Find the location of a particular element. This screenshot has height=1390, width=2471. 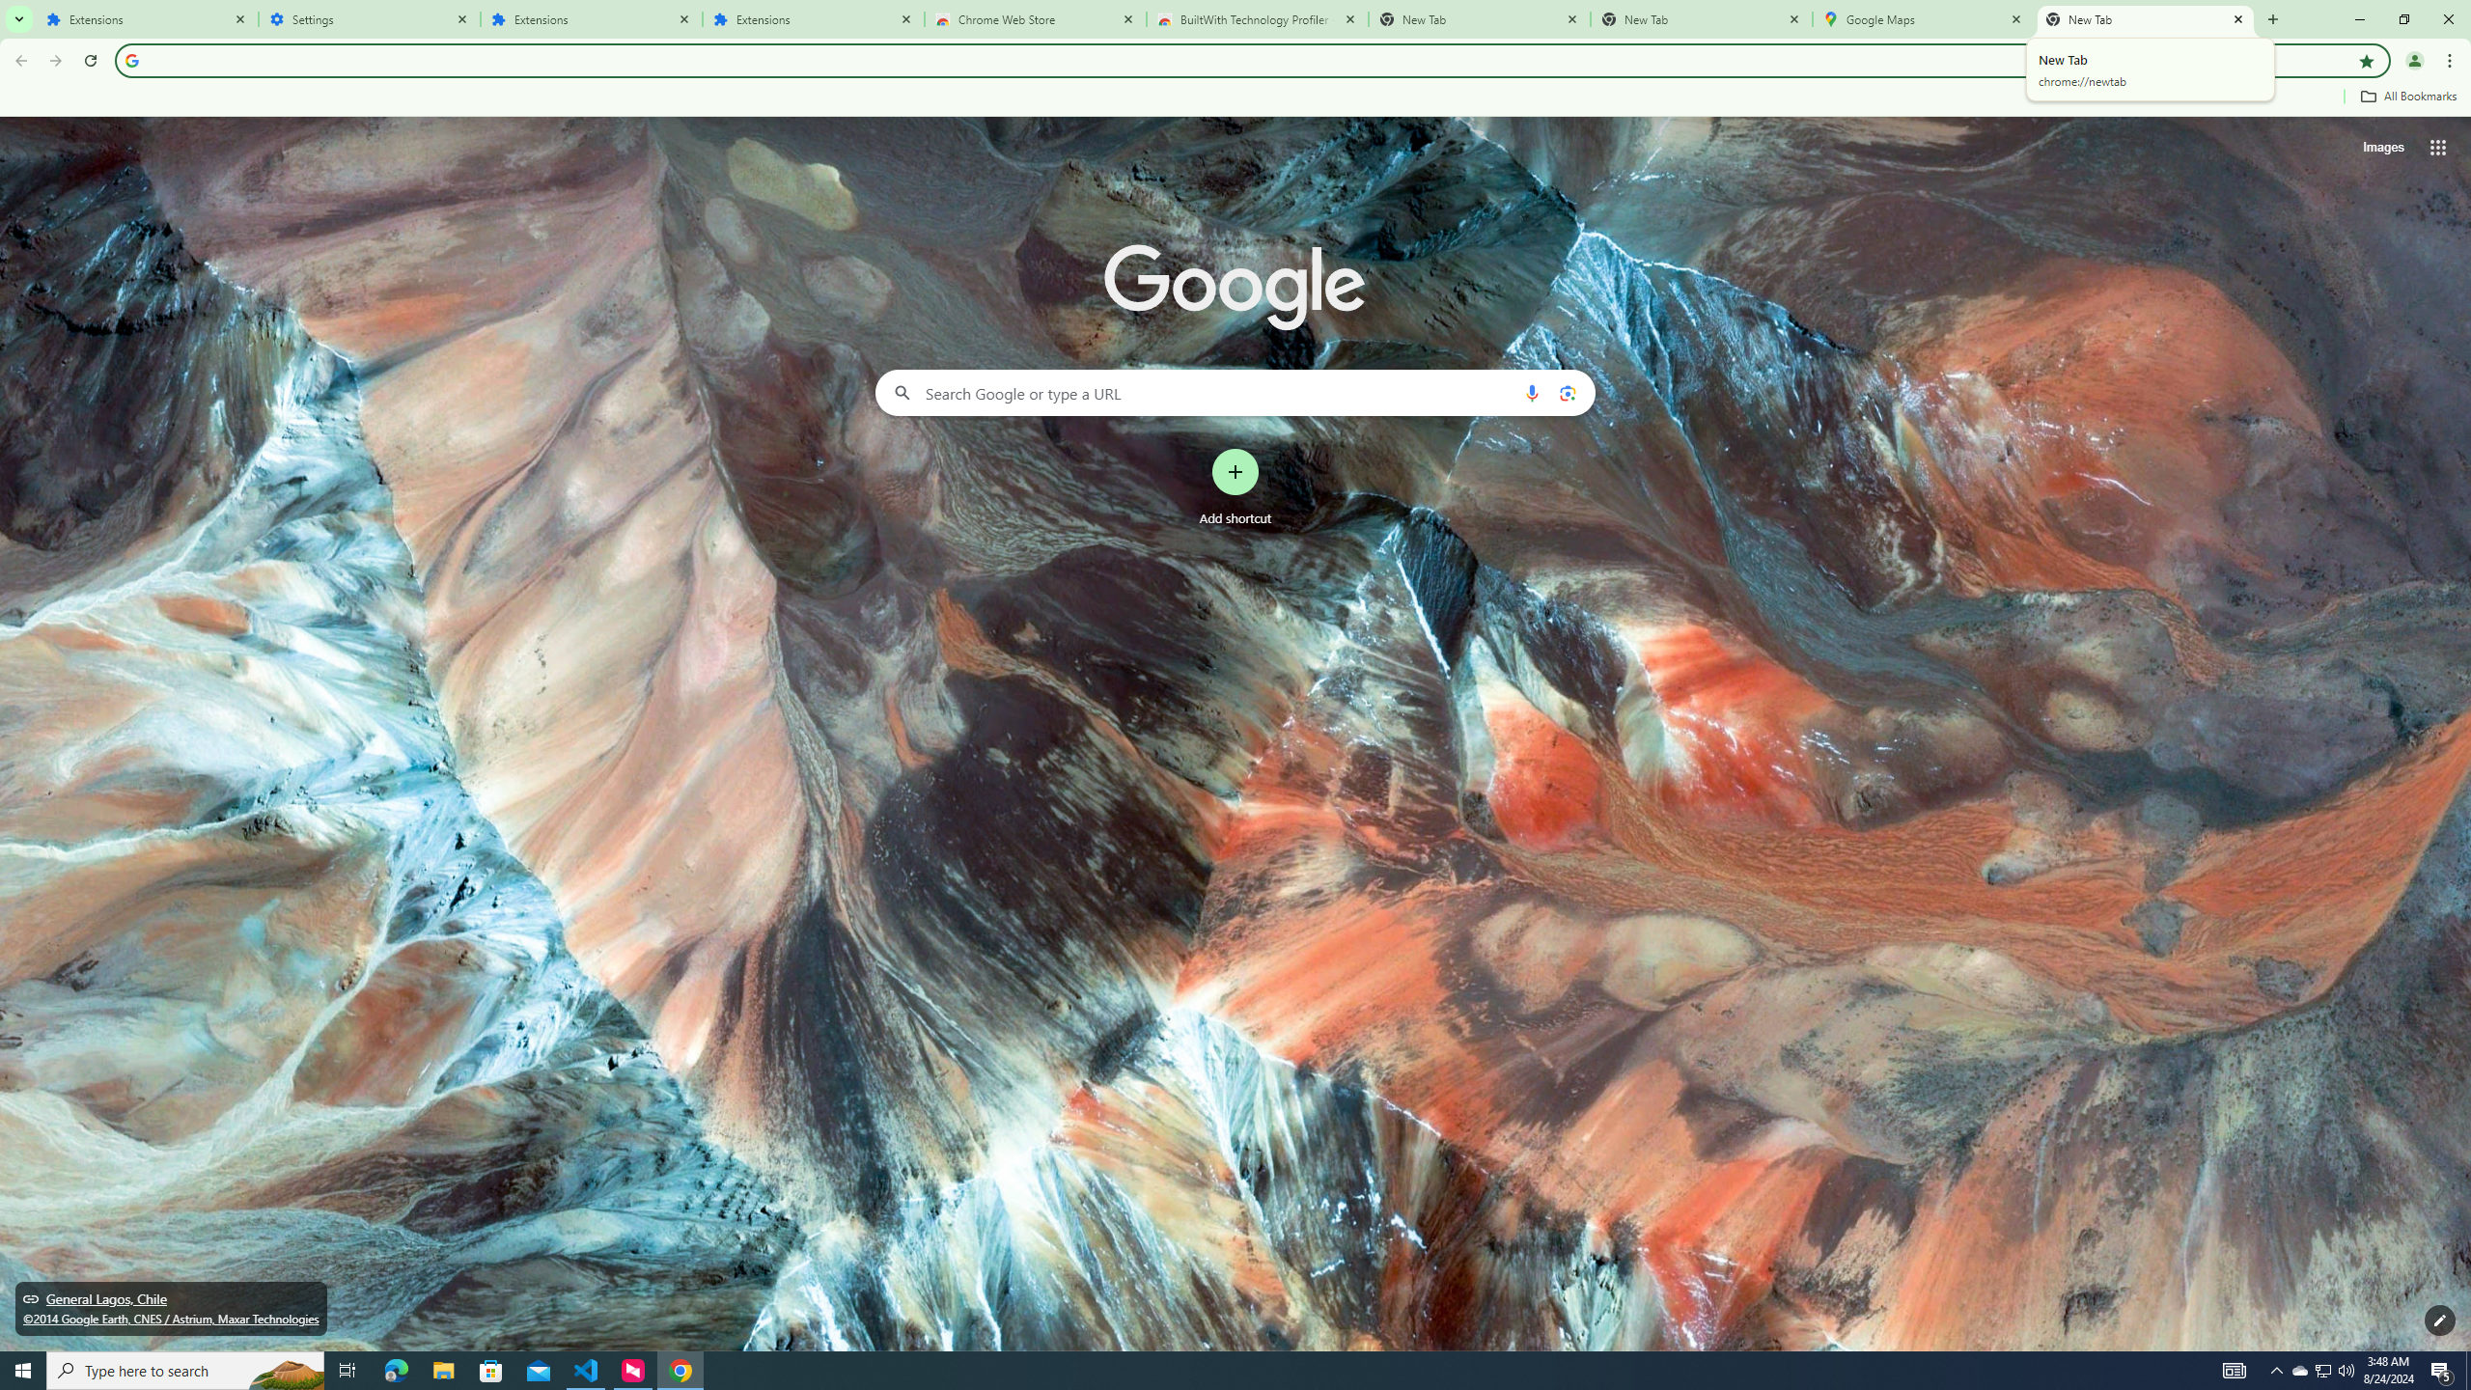

Chrome Web Store is located at coordinates (1037, 19).